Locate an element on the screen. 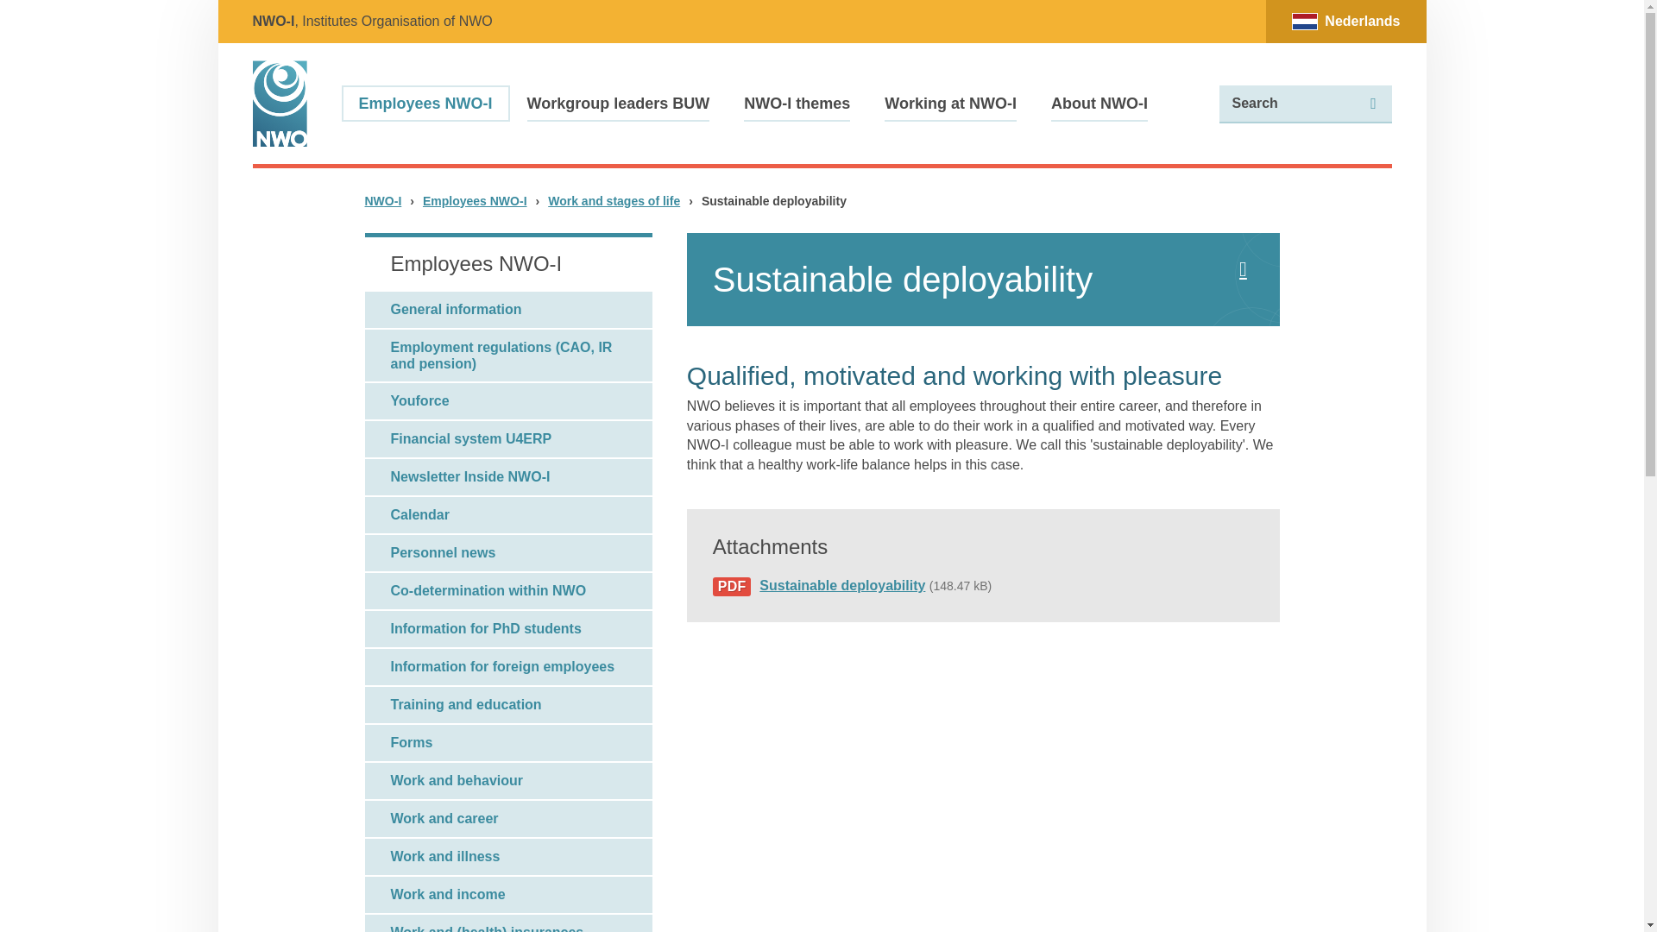  Go to Work and stages of life. is located at coordinates (614, 199).